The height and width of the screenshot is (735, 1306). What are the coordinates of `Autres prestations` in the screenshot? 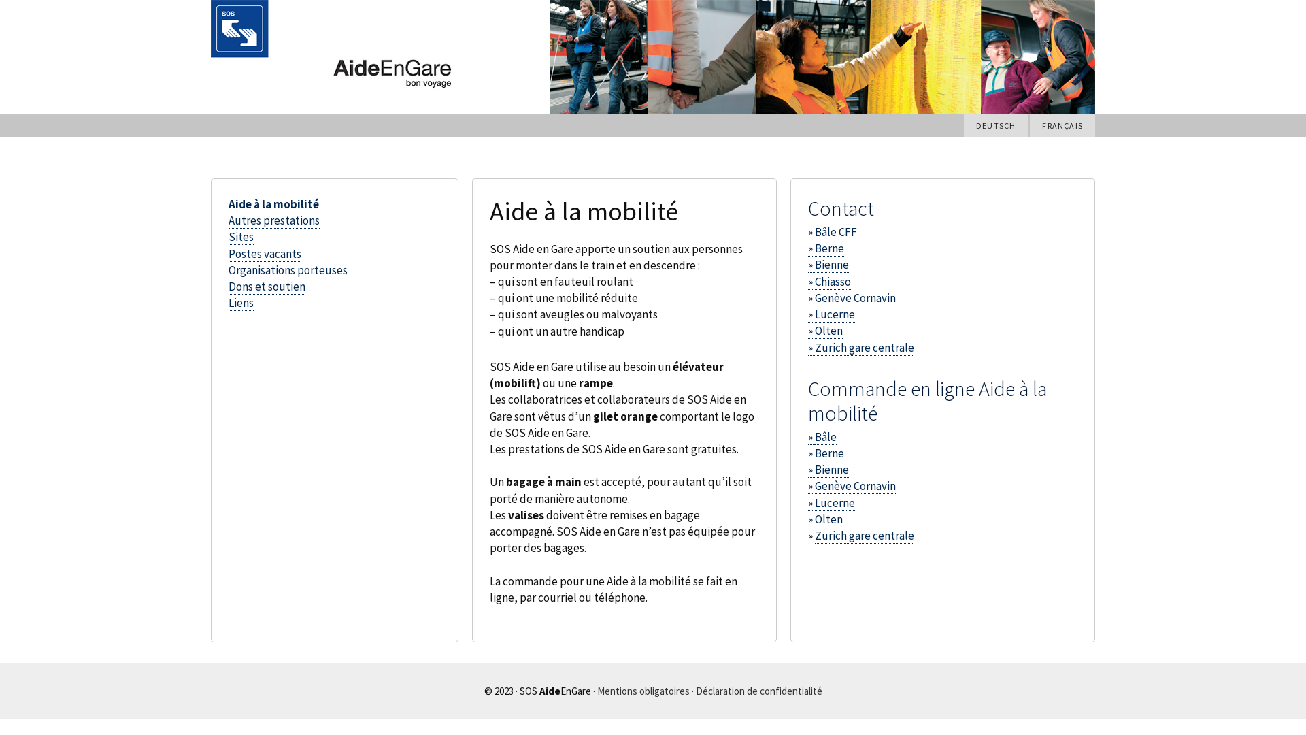 It's located at (274, 220).